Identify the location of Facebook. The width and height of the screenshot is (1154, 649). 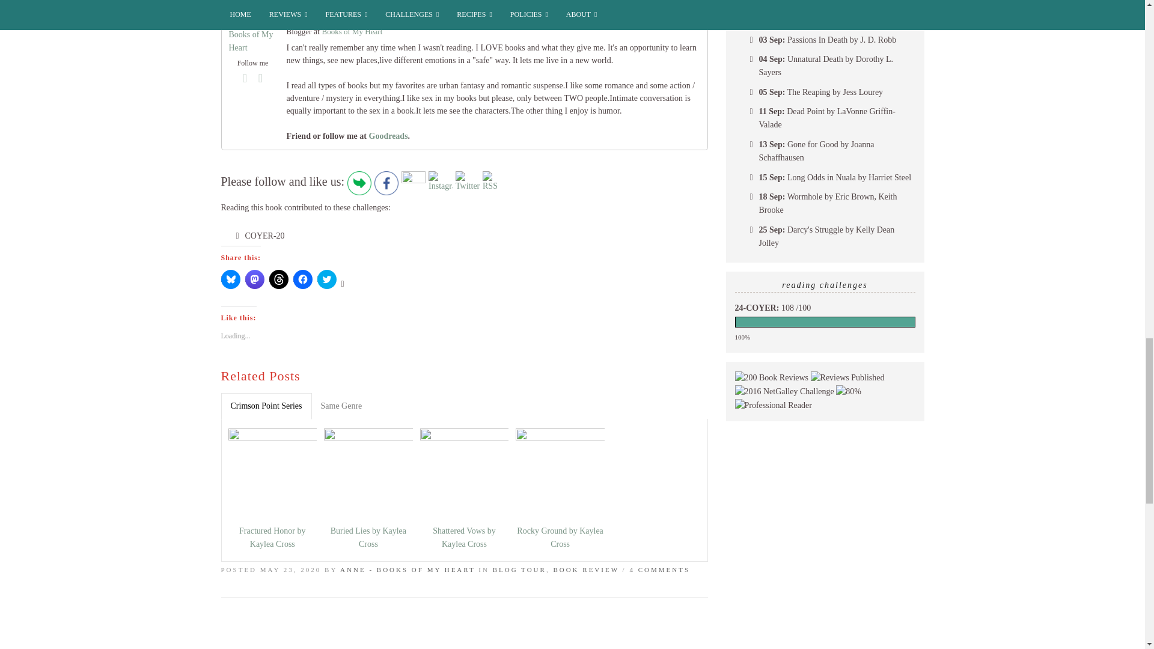
(386, 183).